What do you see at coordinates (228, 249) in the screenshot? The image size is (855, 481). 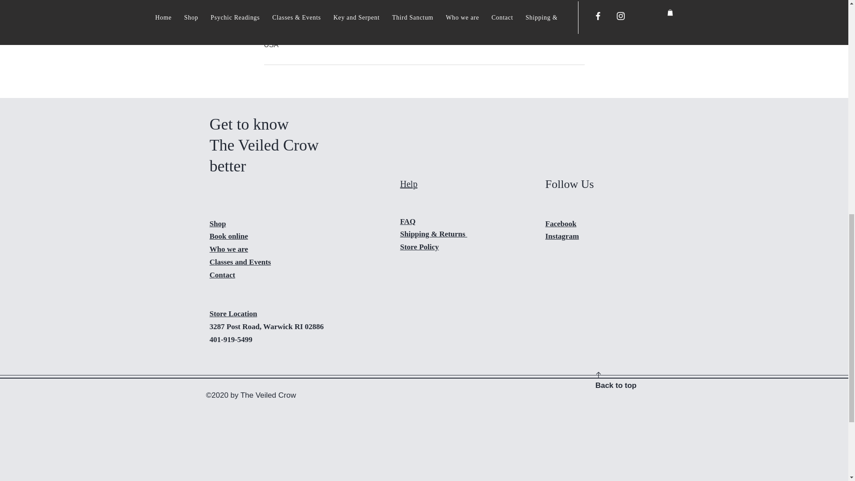 I see `Who we are` at bounding box center [228, 249].